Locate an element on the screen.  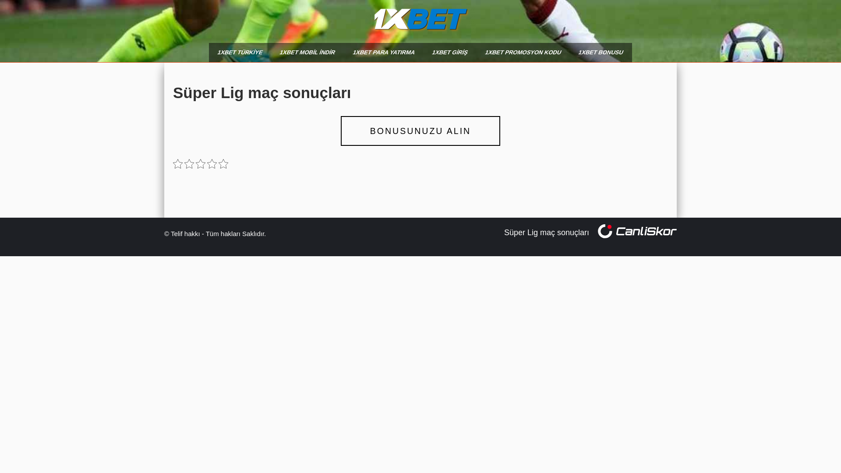
1XBET PROMOSYON KODU is located at coordinates (519, 53).